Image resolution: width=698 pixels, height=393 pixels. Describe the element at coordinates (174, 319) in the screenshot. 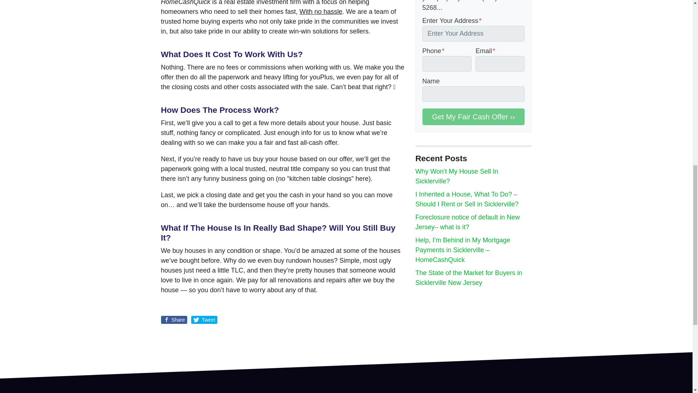

I see `Share` at that location.